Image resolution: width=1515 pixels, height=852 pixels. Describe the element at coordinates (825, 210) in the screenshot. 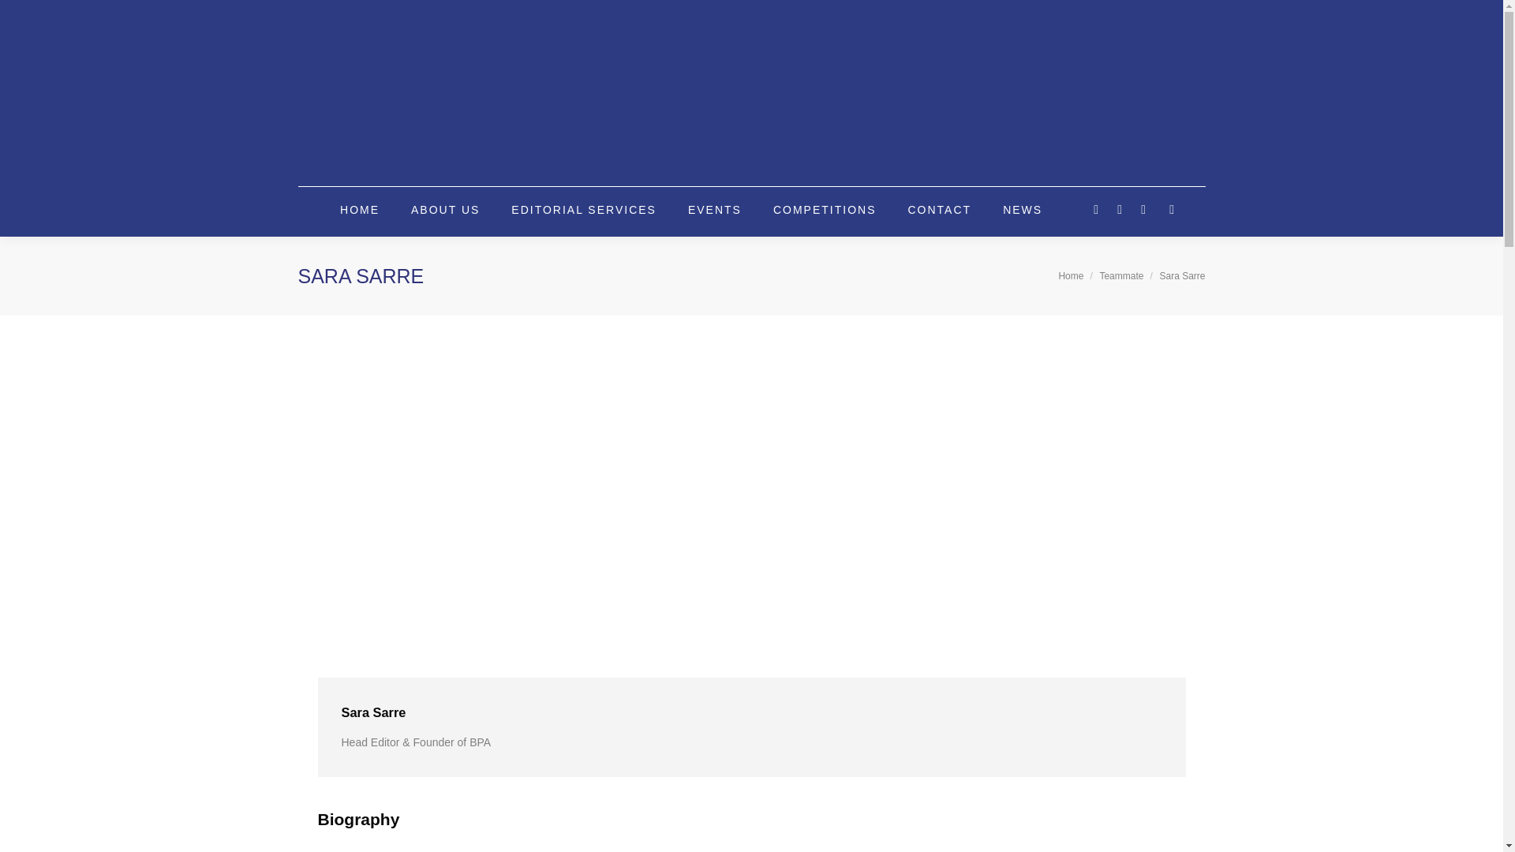

I see `COMPETITIONS` at that location.